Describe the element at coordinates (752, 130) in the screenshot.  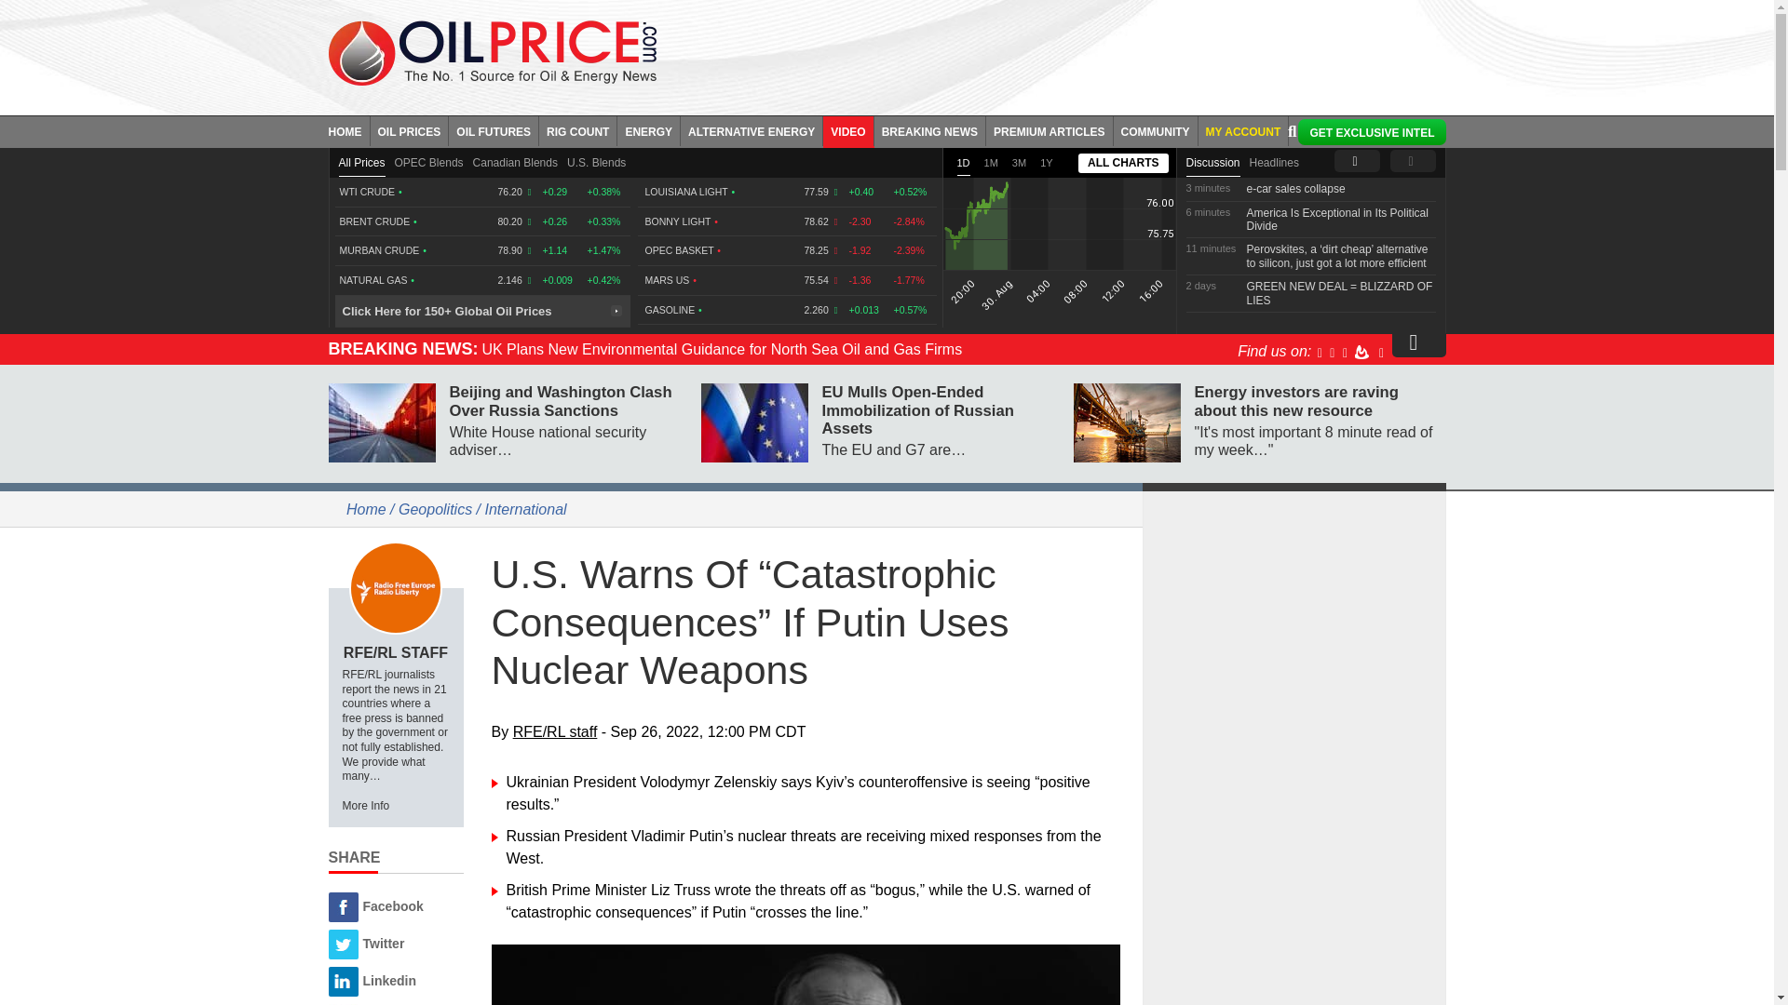
I see `ALTERNATIVE ENERGY` at that location.